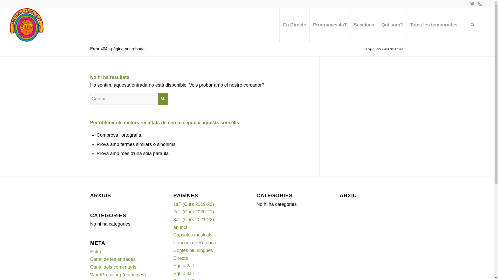  Describe the element at coordinates (434, 25) in the screenshot. I see `Totes les temporades` at that location.